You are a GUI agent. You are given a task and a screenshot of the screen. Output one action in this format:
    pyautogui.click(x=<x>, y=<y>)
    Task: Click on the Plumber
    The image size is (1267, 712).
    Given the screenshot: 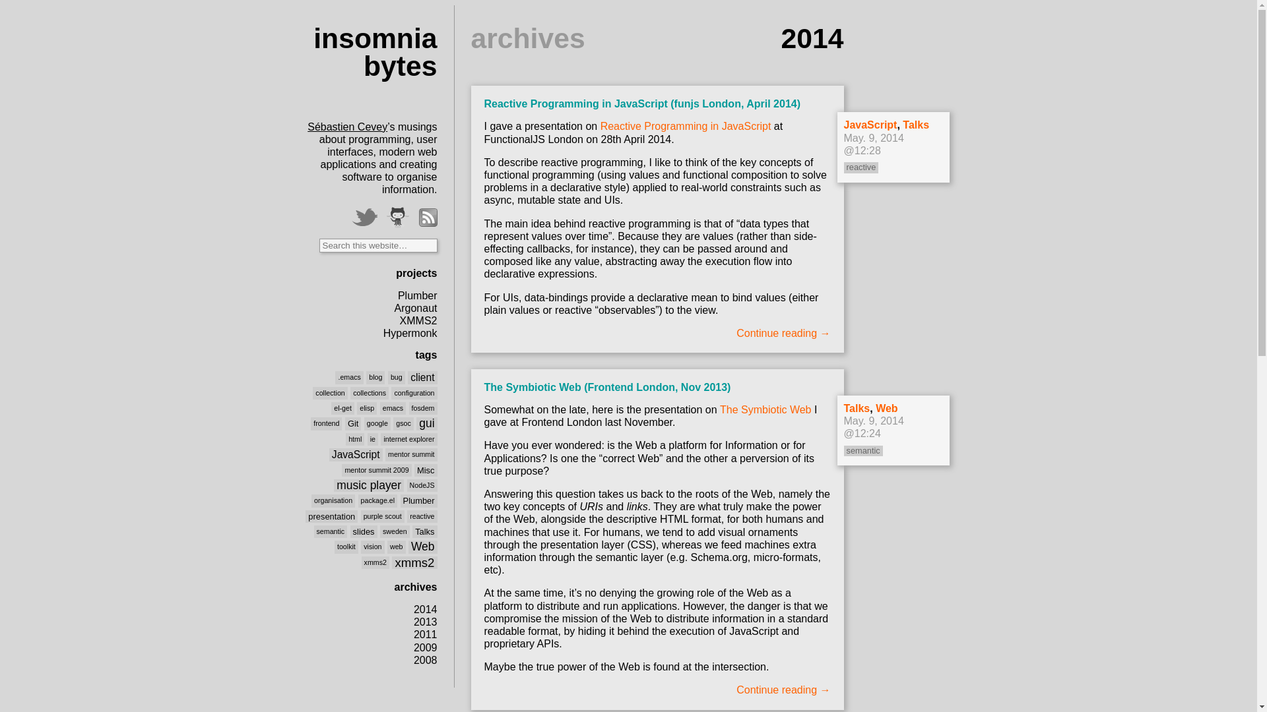 What is the action you would take?
    pyautogui.click(x=418, y=295)
    